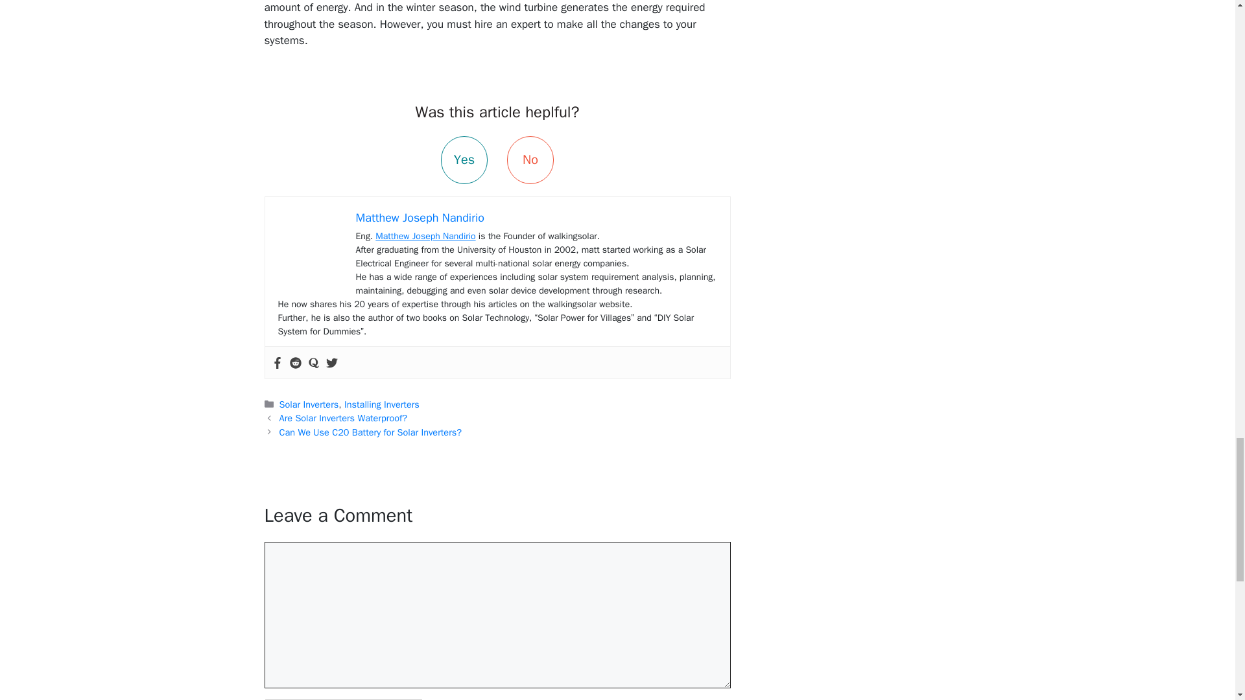 The image size is (1245, 700). Describe the element at coordinates (294, 362) in the screenshot. I see `Reddit` at that location.